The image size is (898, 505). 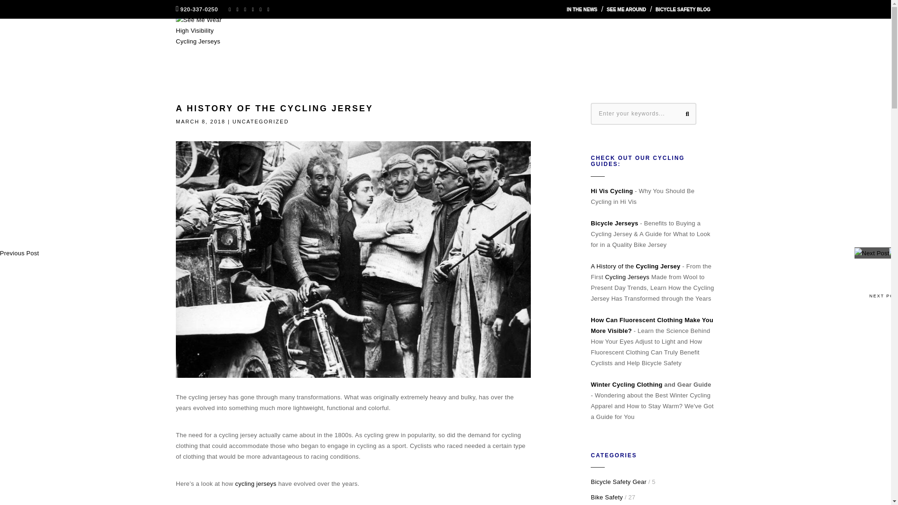 I want to click on HI VIS CYCLING, so click(x=476, y=32).